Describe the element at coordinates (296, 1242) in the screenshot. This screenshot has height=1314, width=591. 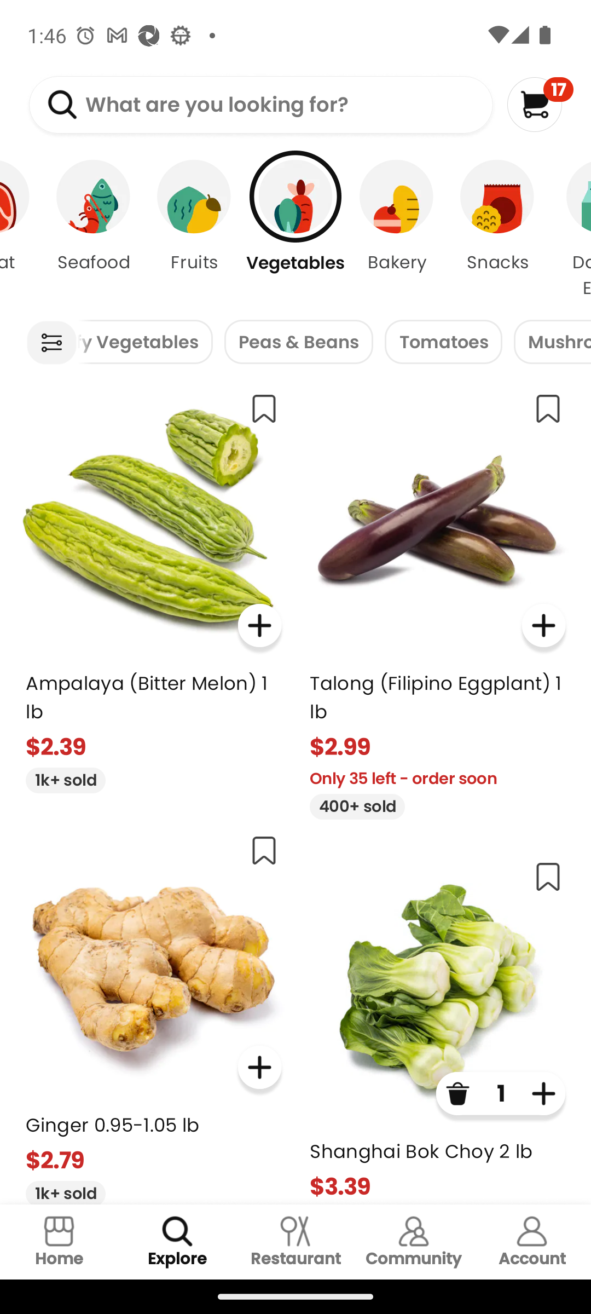
I see `Restaurant` at that location.